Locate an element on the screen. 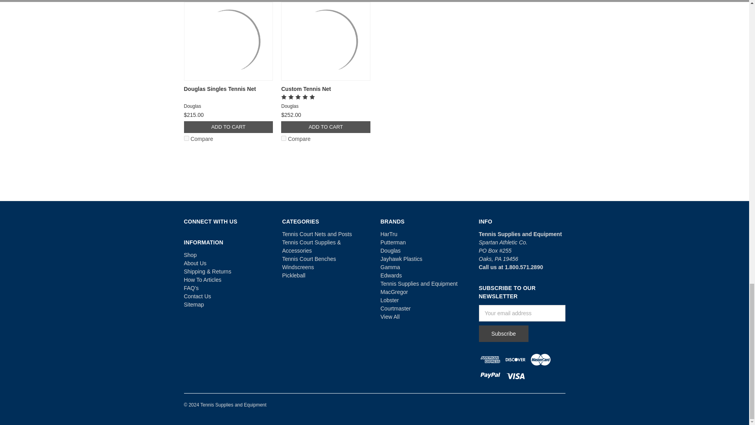 The height and width of the screenshot is (425, 755). 512 is located at coordinates (186, 138).